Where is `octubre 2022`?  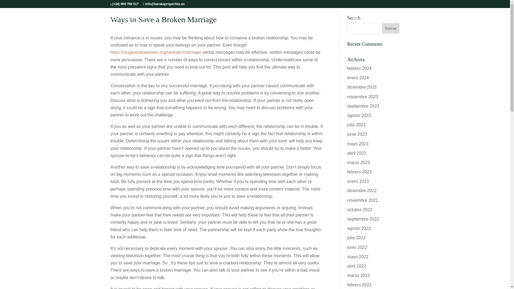 octubre 2022 is located at coordinates (360, 210).